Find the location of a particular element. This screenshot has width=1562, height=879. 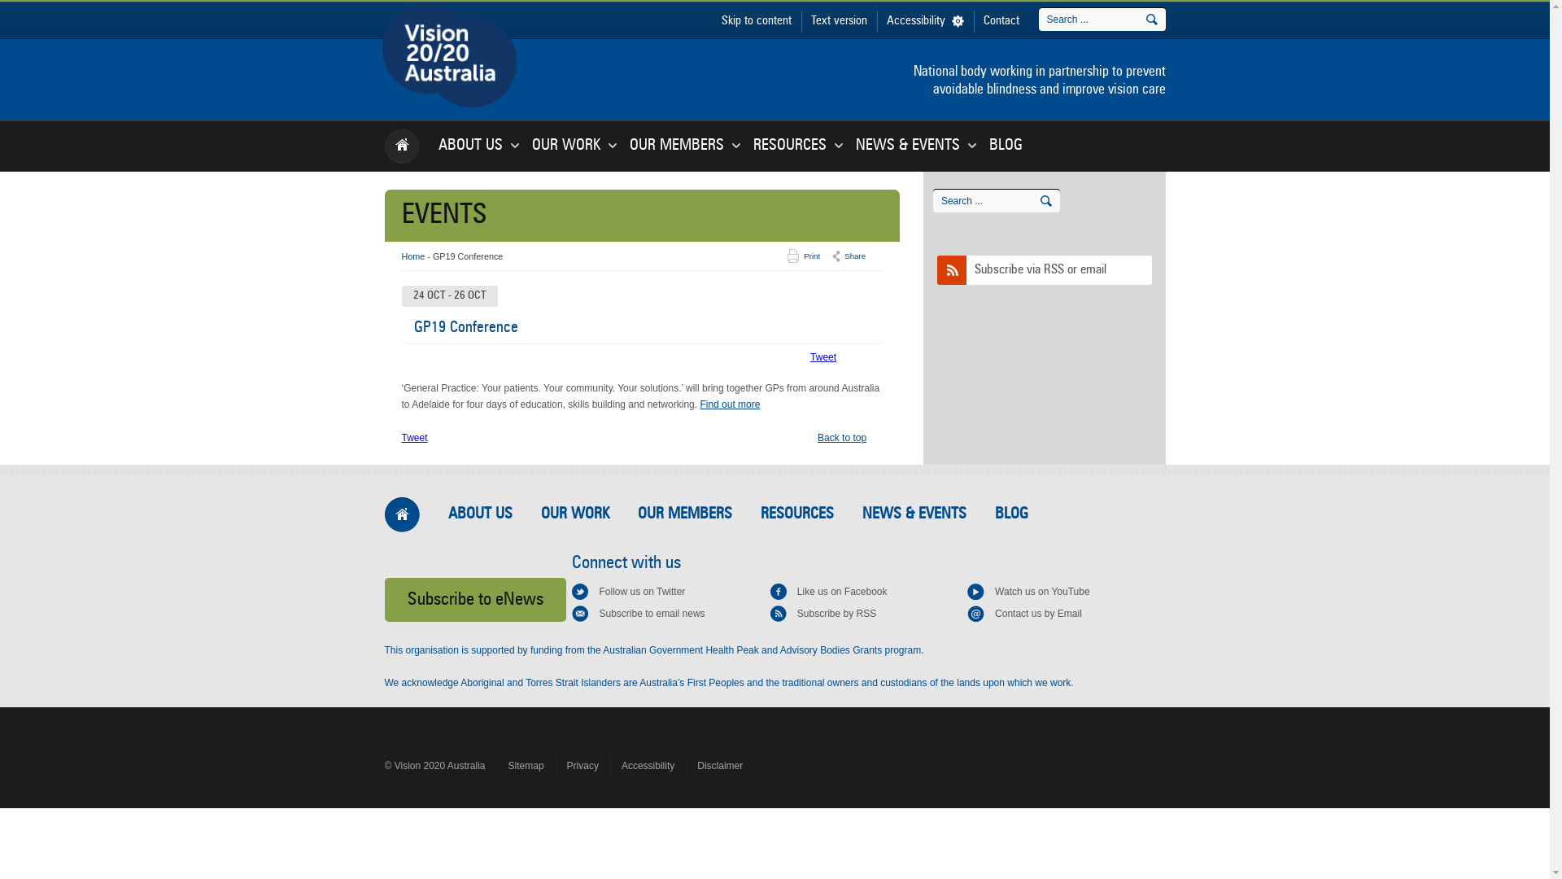

RESOURCES is located at coordinates (790, 146).